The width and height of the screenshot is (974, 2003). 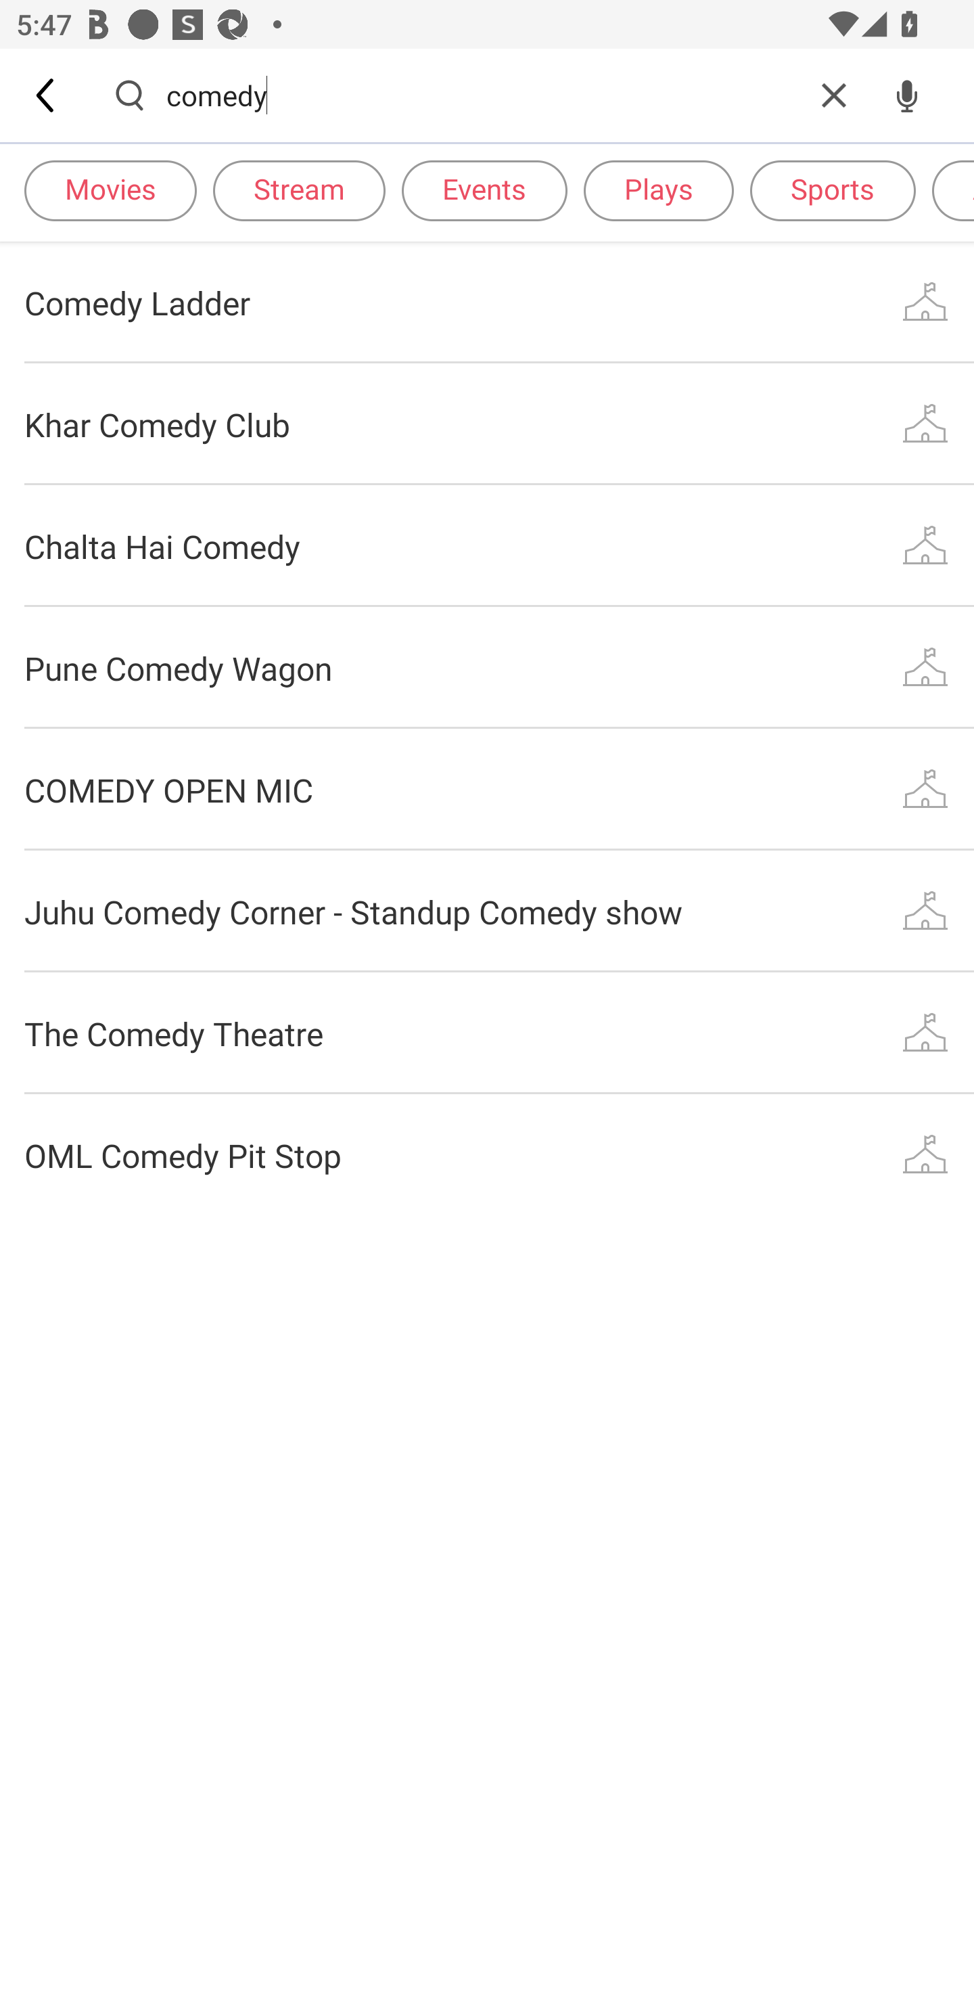 What do you see at coordinates (487, 790) in the screenshot?
I see `COMEDY OPEN MIC` at bounding box center [487, 790].